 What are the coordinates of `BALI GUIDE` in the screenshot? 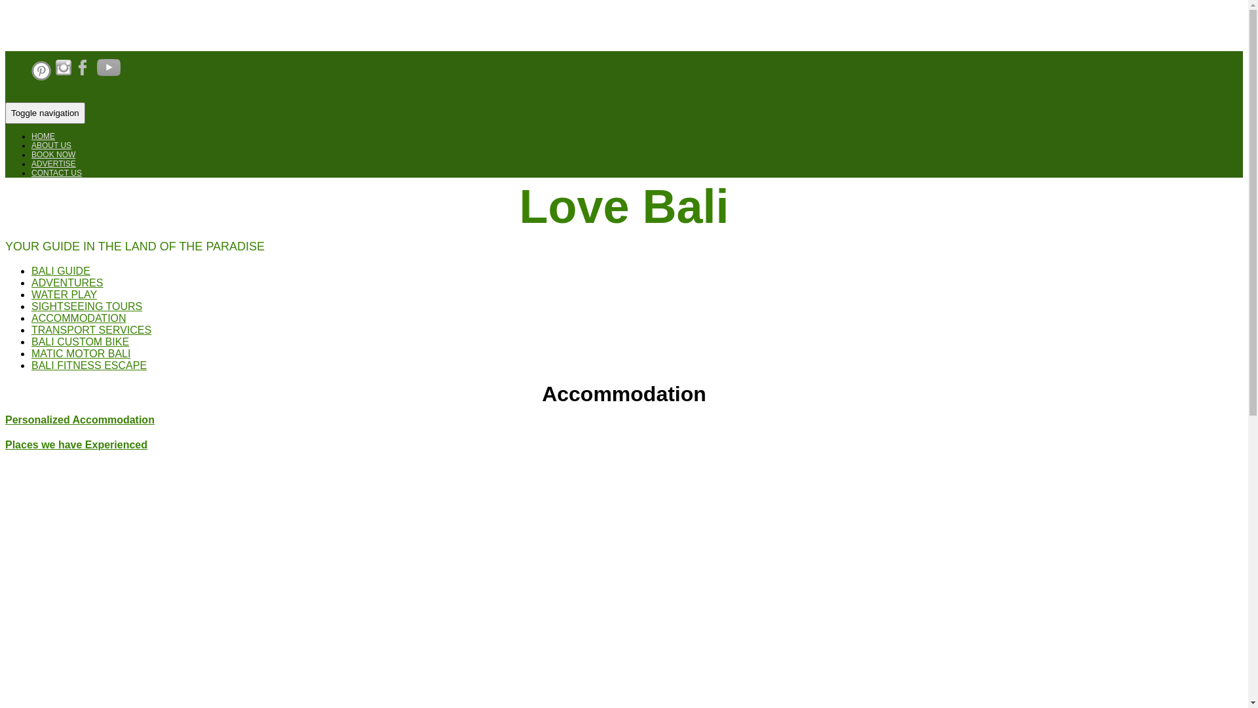 It's located at (61, 271).